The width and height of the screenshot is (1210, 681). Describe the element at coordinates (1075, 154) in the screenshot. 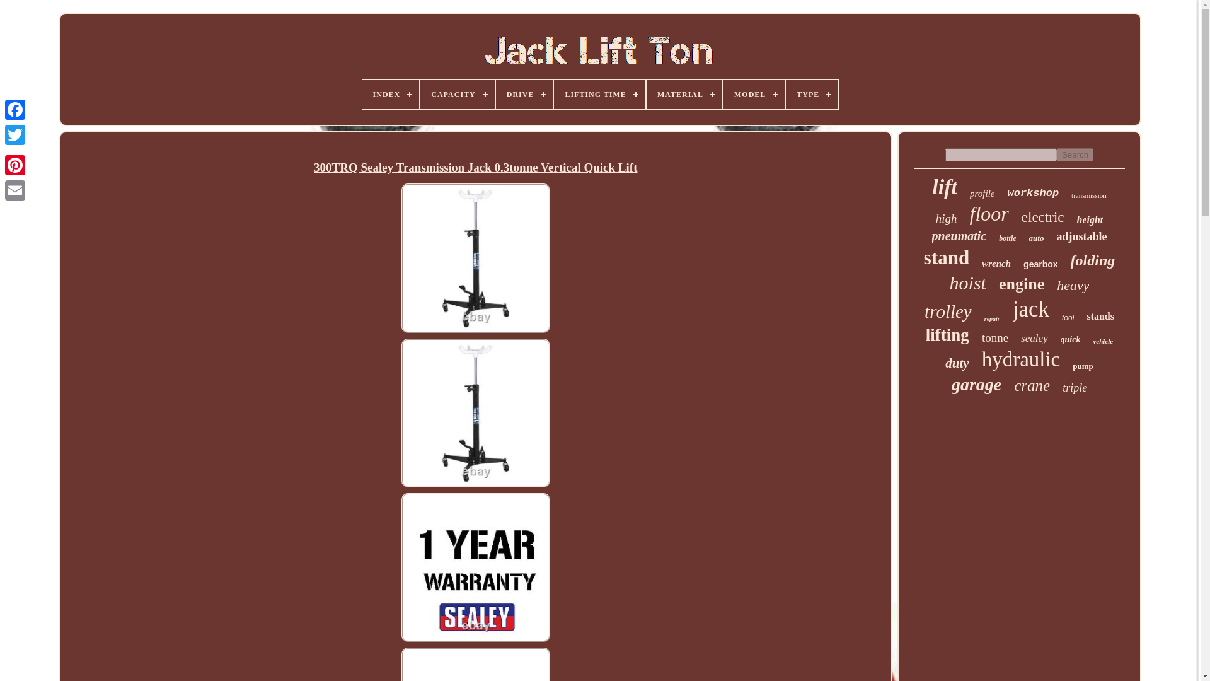

I see `Search` at that location.